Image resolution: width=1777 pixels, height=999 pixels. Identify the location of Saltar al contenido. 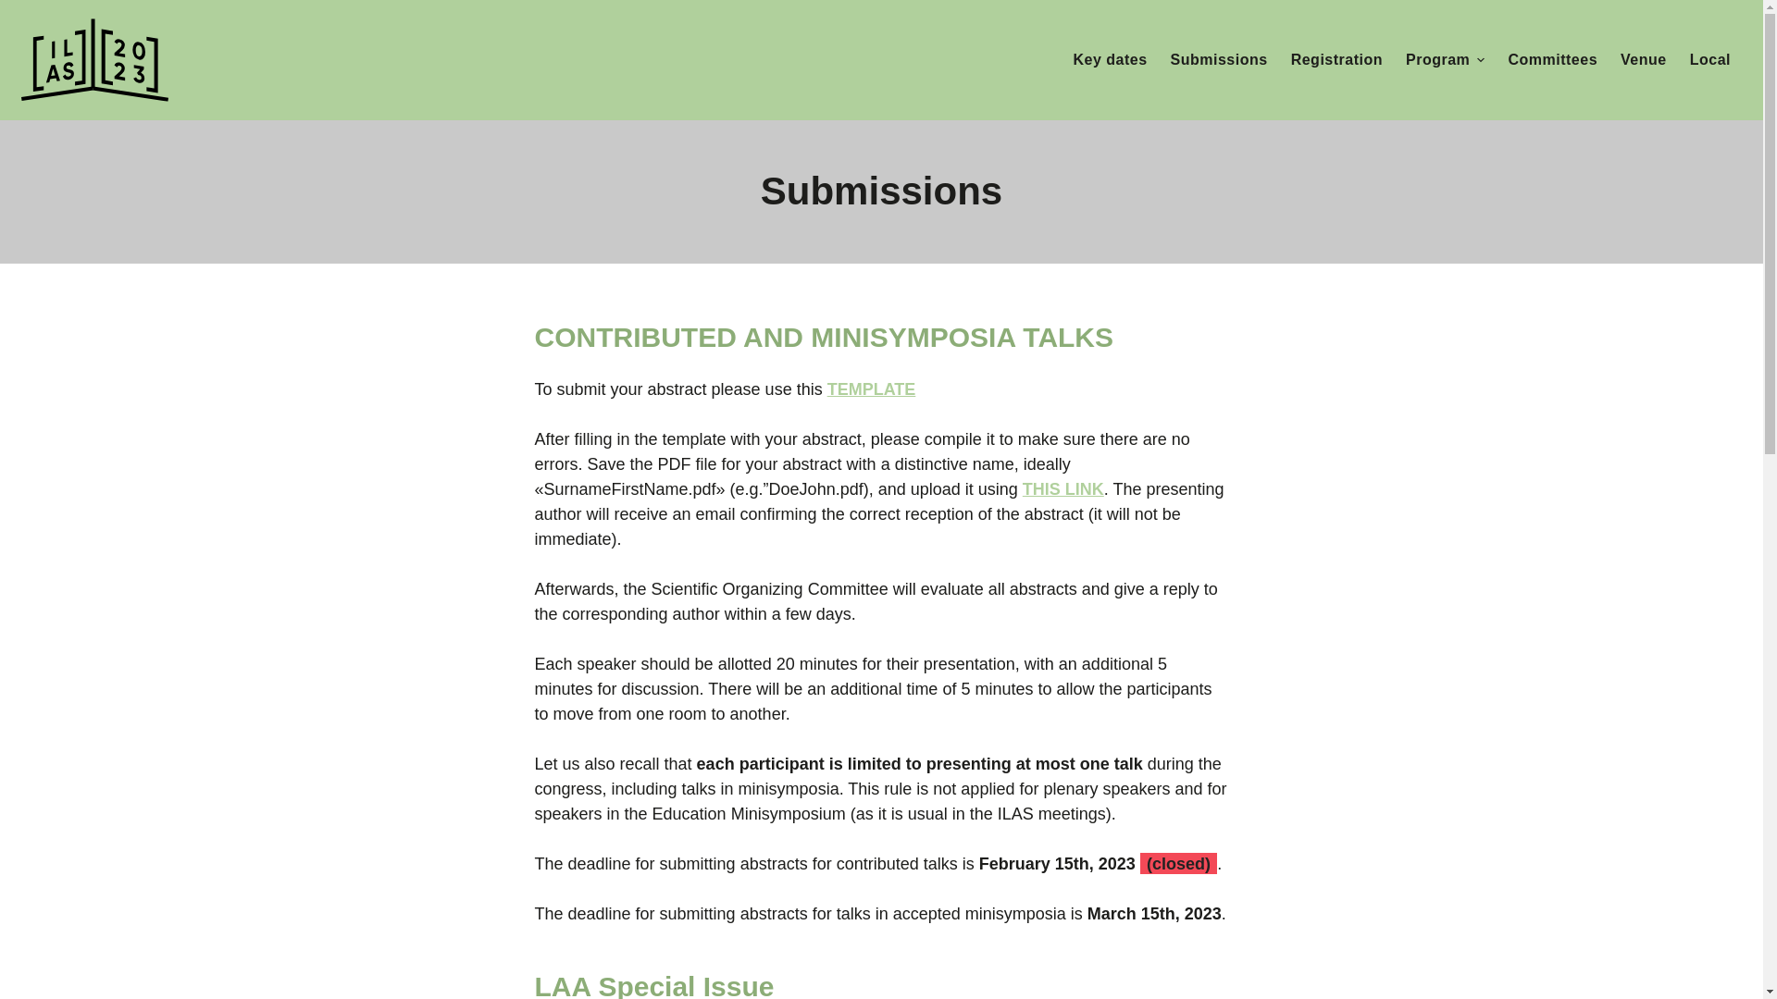
(19, 9).